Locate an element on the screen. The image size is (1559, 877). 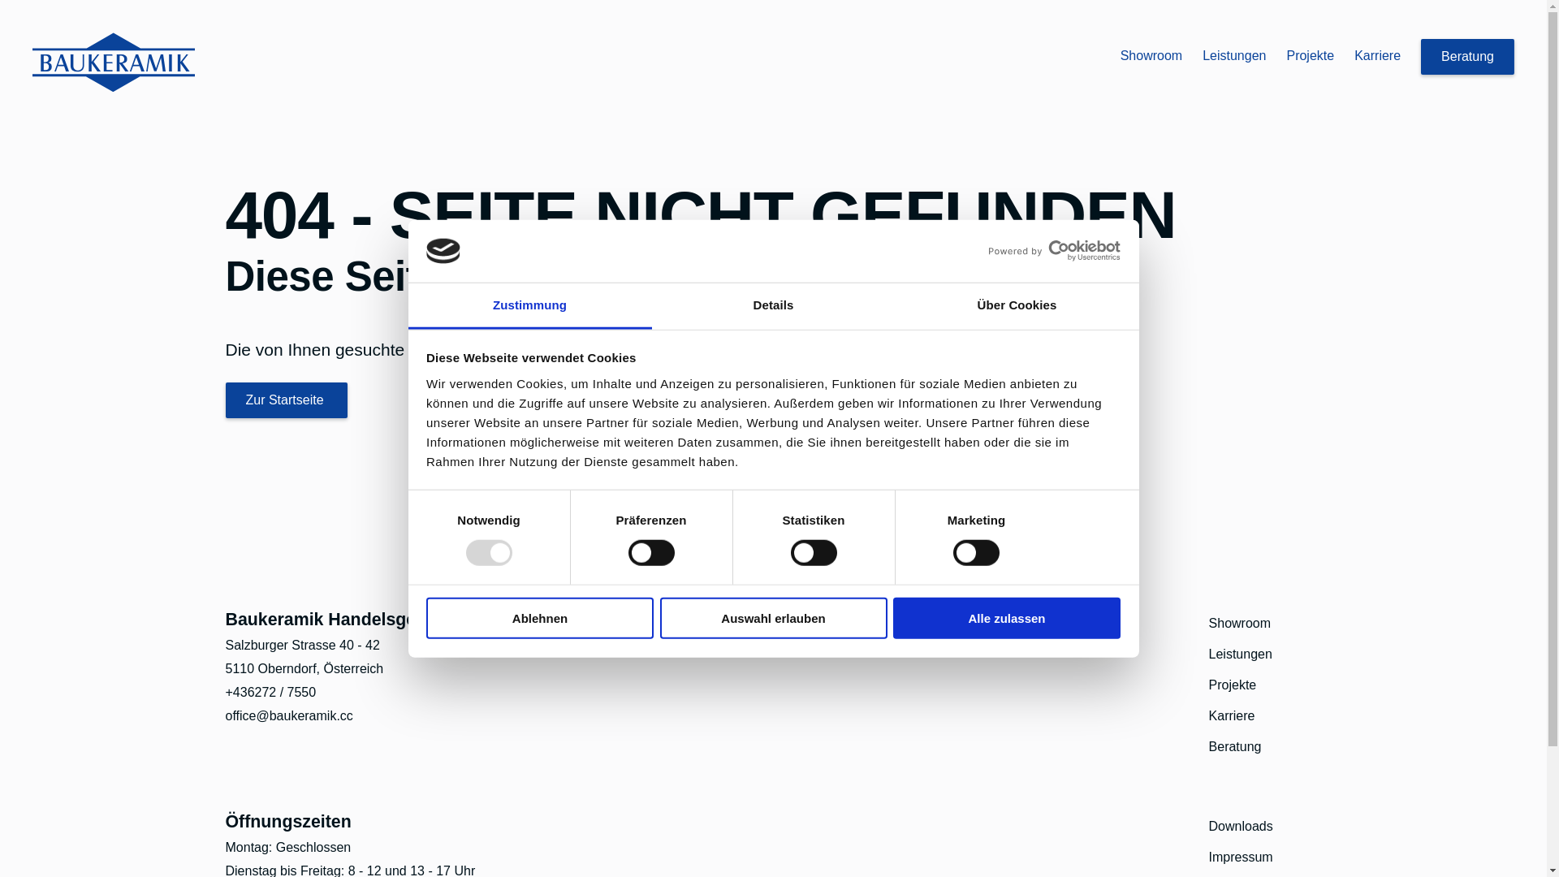
+436272 / 7550 is located at coordinates (271, 692).